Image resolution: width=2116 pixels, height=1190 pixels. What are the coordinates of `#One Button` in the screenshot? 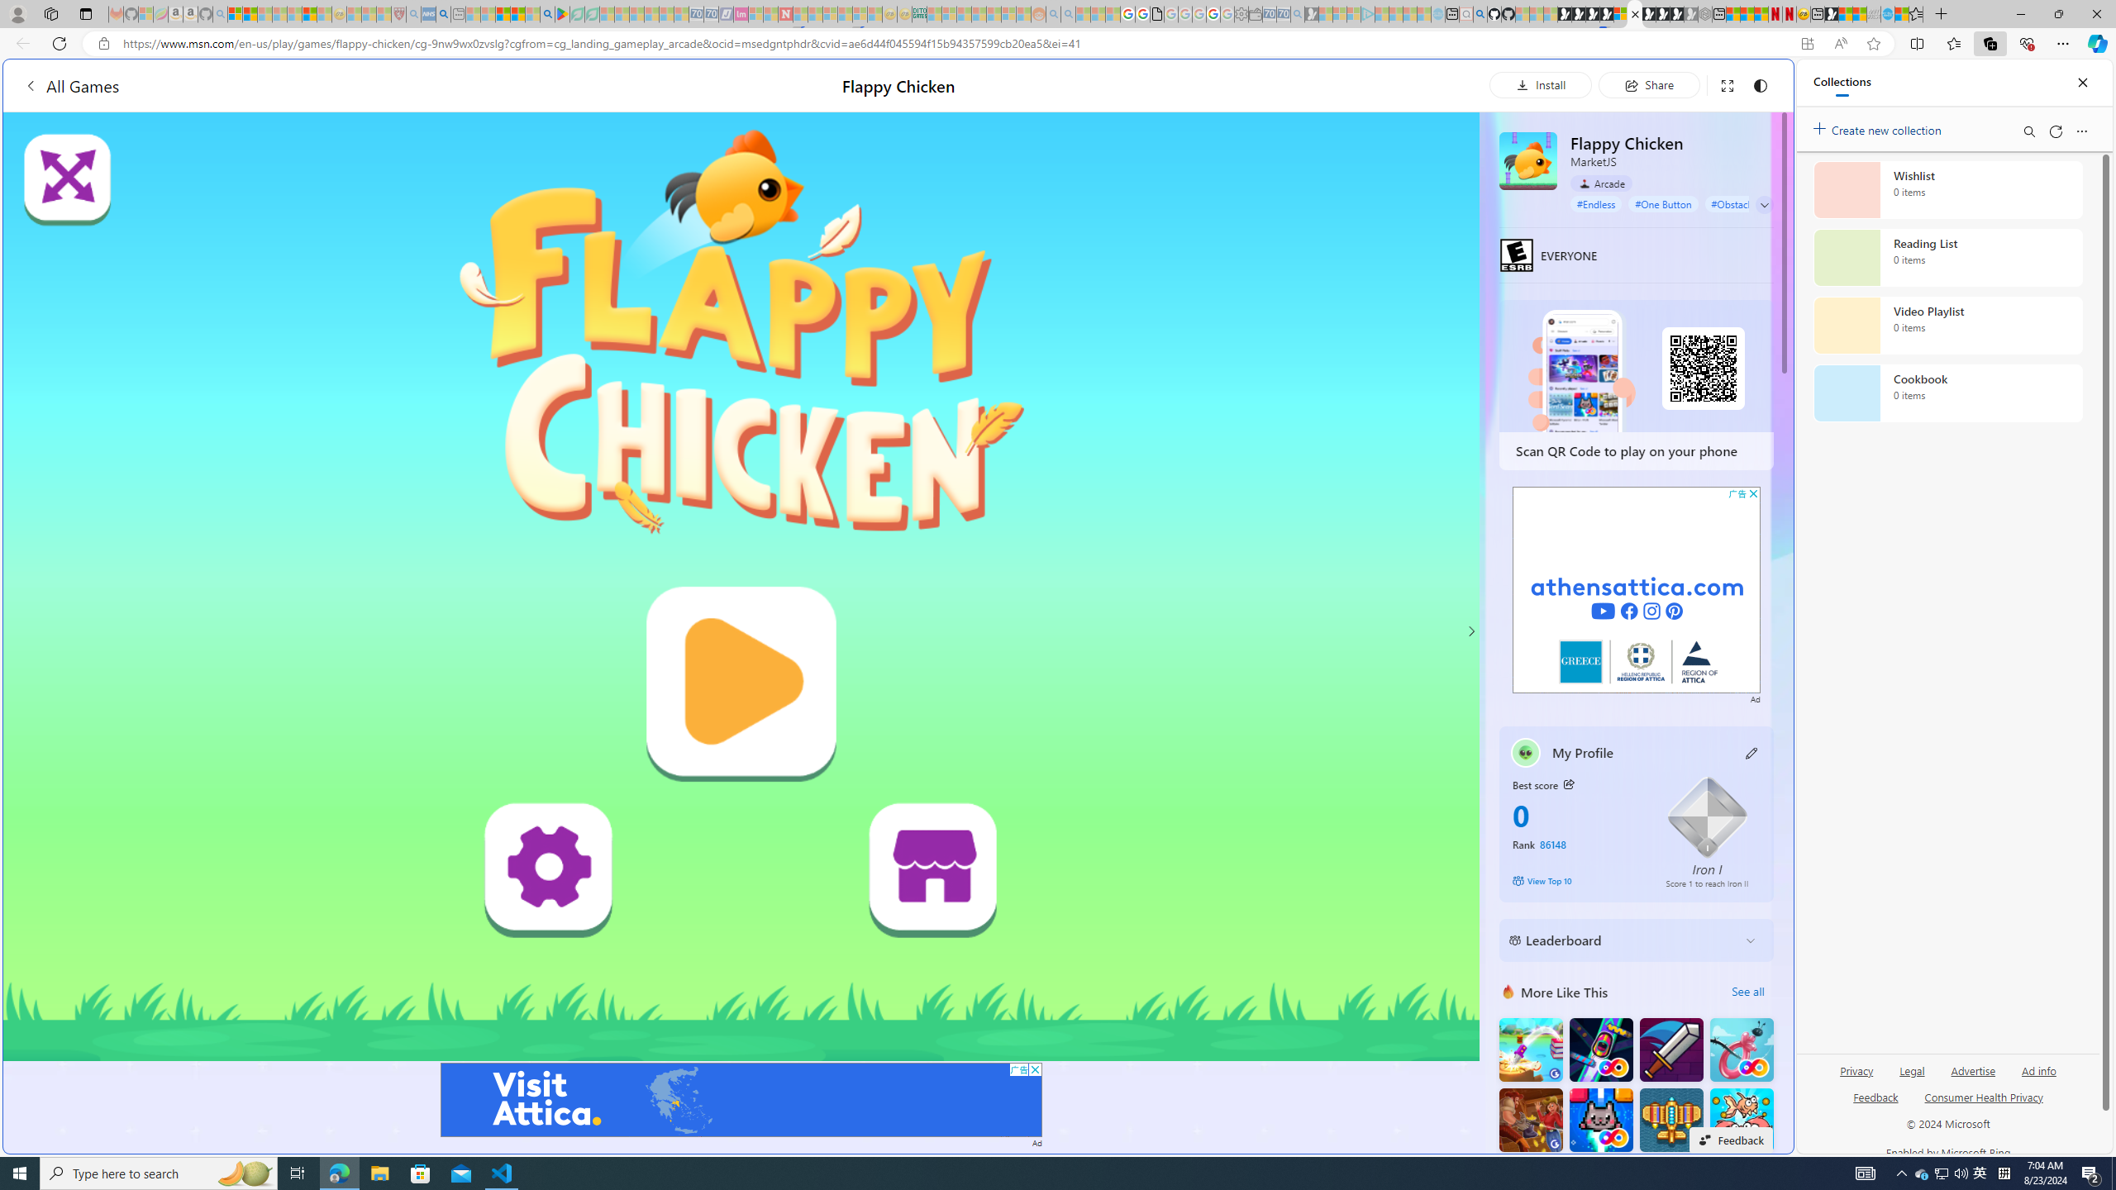 It's located at (1664, 203).